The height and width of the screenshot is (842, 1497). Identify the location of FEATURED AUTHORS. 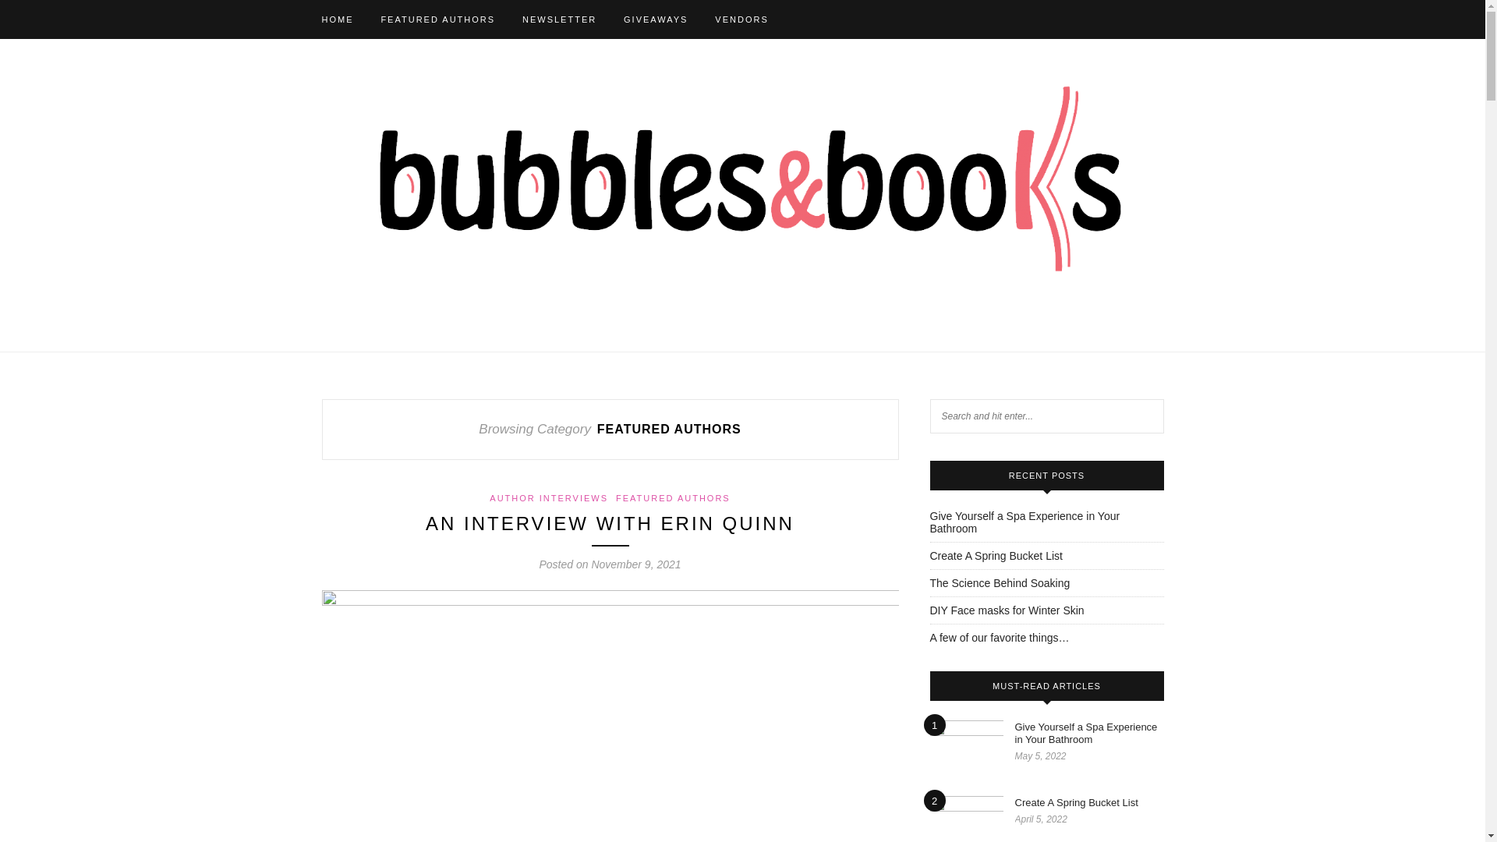
(672, 497).